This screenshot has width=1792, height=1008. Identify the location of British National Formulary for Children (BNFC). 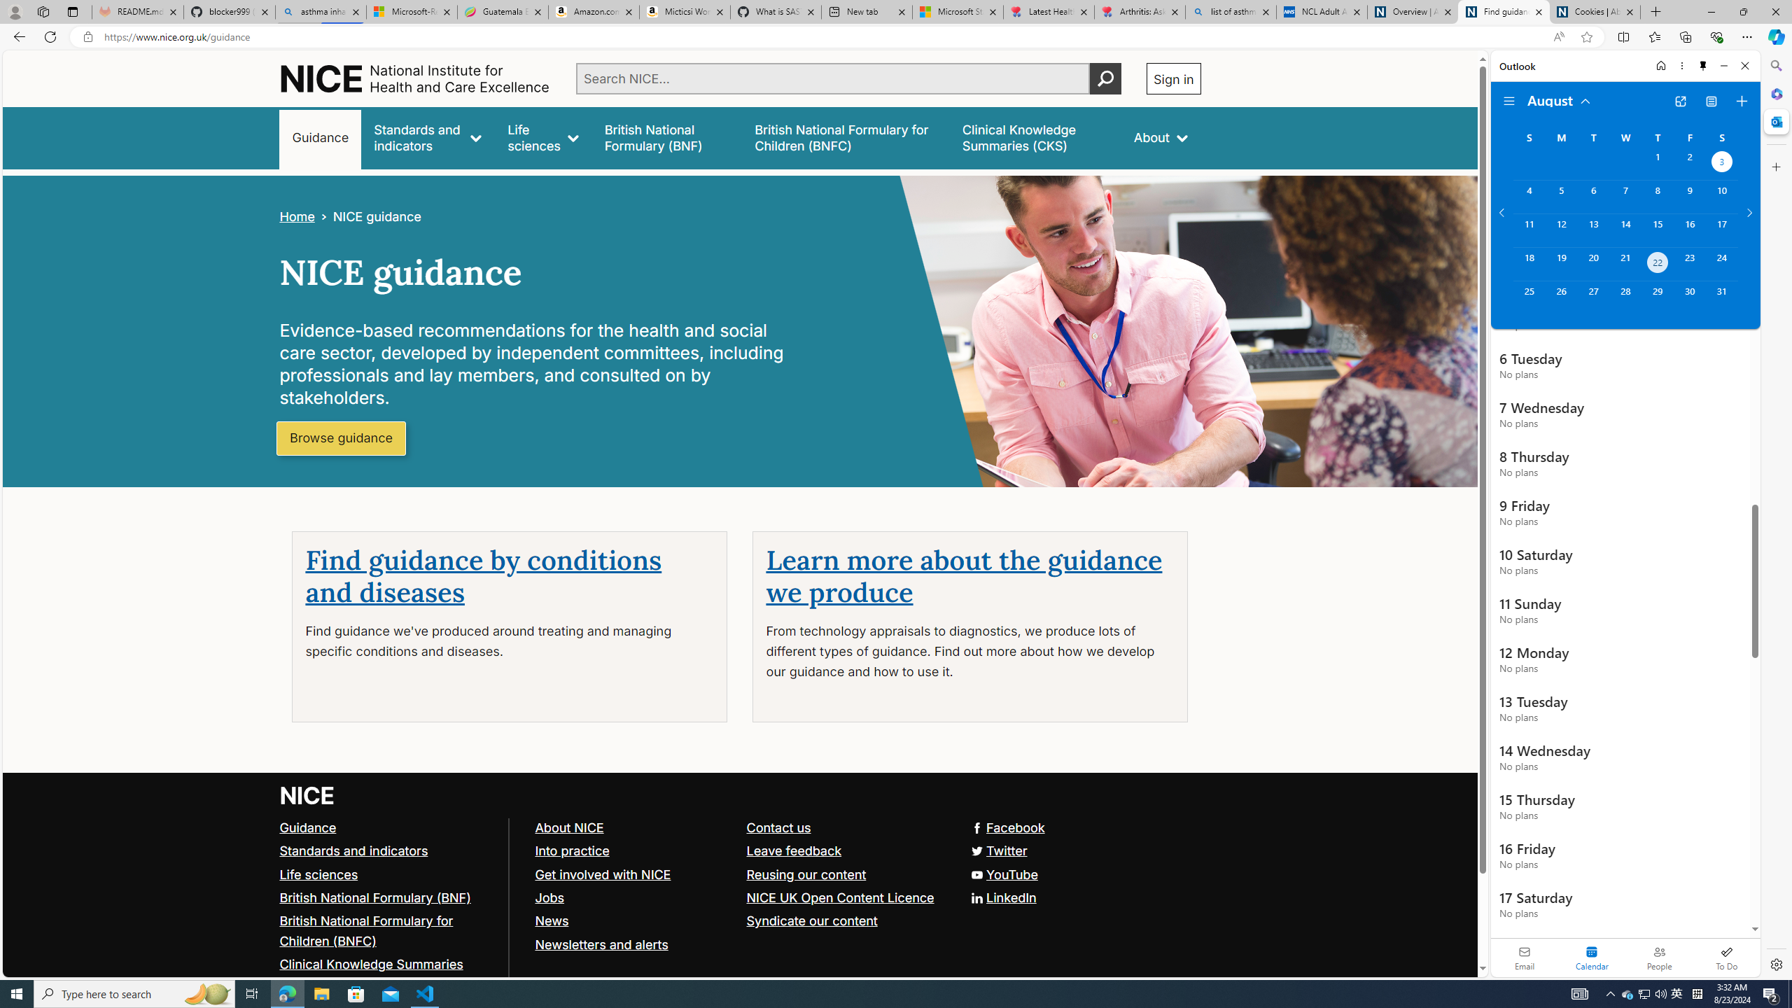
(366, 931).